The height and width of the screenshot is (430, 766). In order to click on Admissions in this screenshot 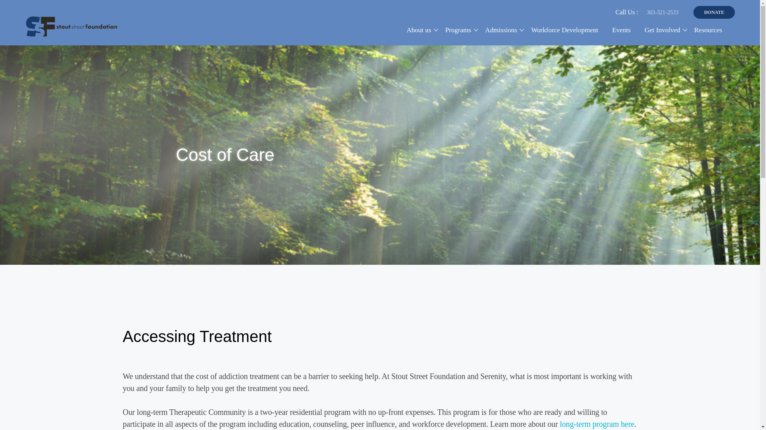, I will do `click(501, 30)`.